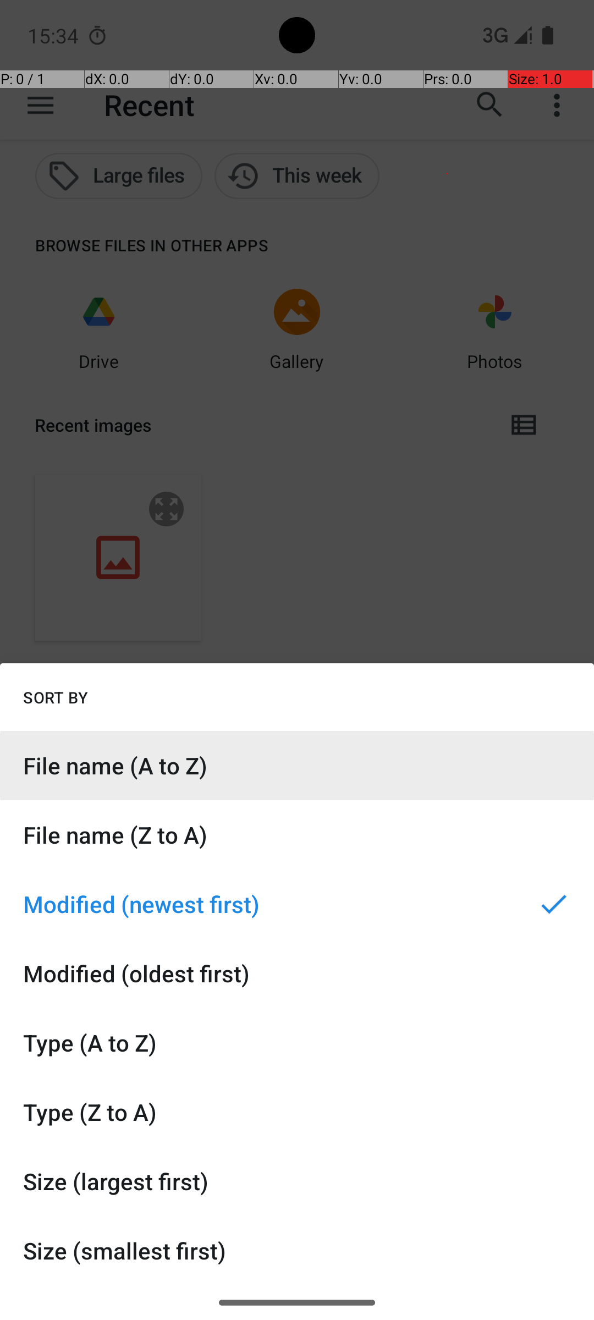 The width and height of the screenshot is (594, 1320). I want to click on Modified (oldest first), so click(297, 974).